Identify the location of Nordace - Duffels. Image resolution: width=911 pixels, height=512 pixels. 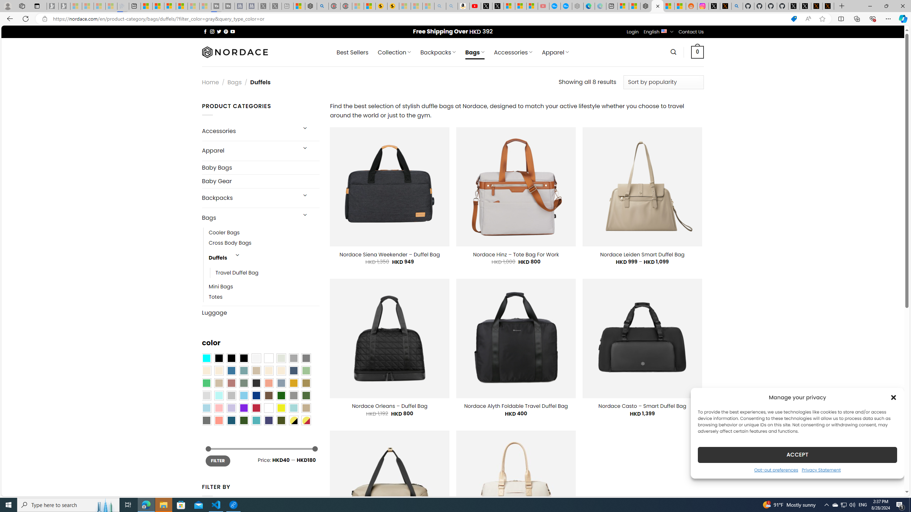
(657, 6).